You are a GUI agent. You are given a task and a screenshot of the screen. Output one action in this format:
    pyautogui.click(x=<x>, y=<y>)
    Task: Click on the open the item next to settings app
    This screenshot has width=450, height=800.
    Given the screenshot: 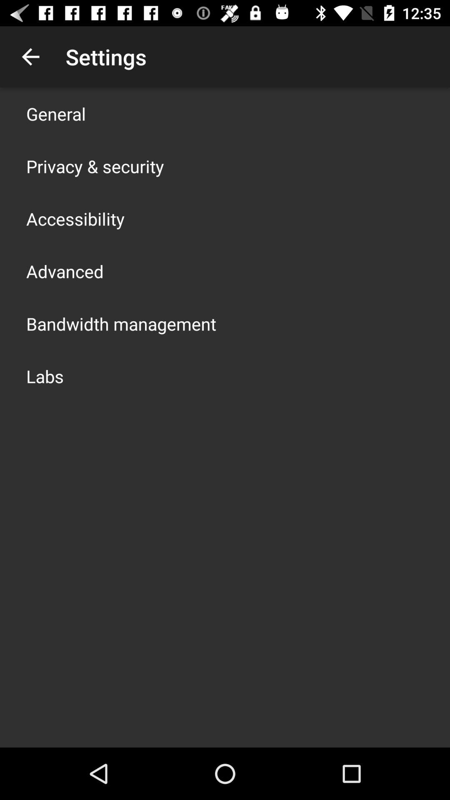 What is the action you would take?
    pyautogui.click(x=30, y=57)
    